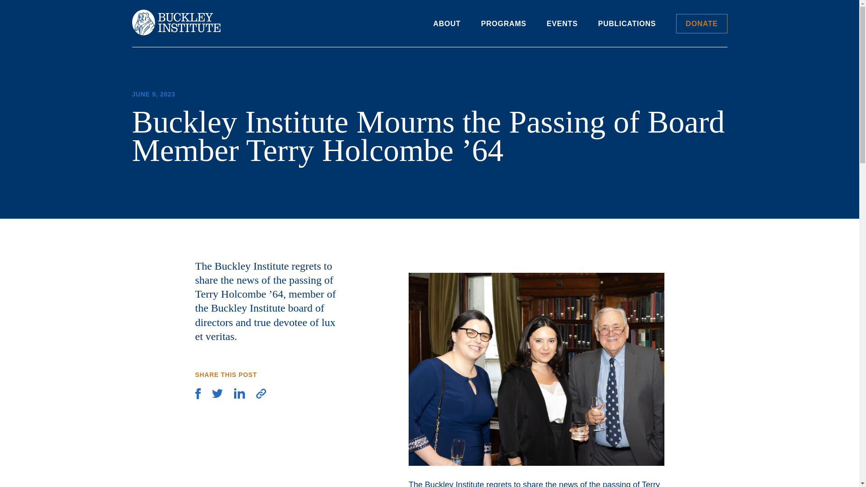  Describe the element at coordinates (239, 394) in the screenshot. I see `Linkedin` at that location.